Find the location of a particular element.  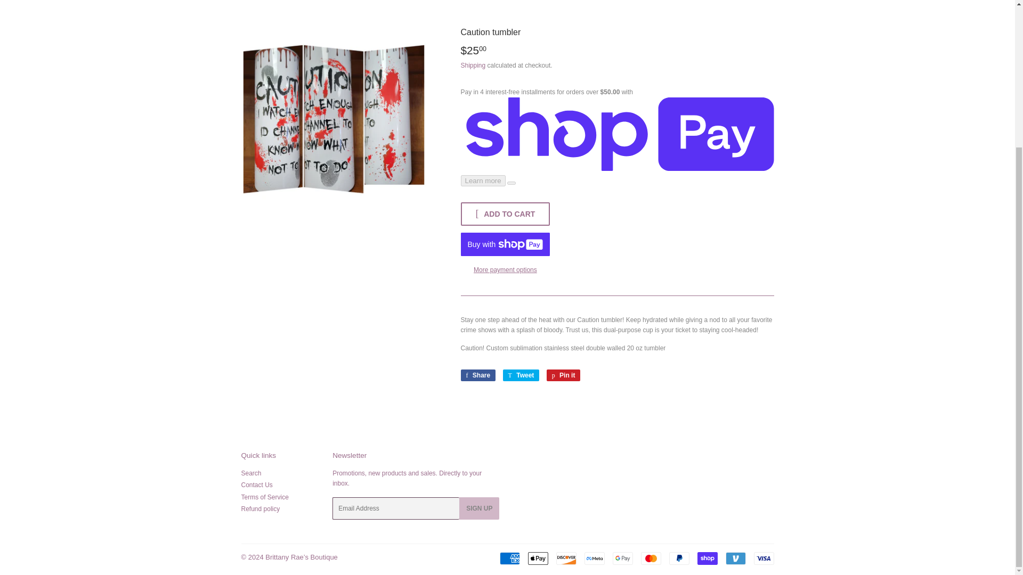

PayPal is located at coordinates (679, 558).